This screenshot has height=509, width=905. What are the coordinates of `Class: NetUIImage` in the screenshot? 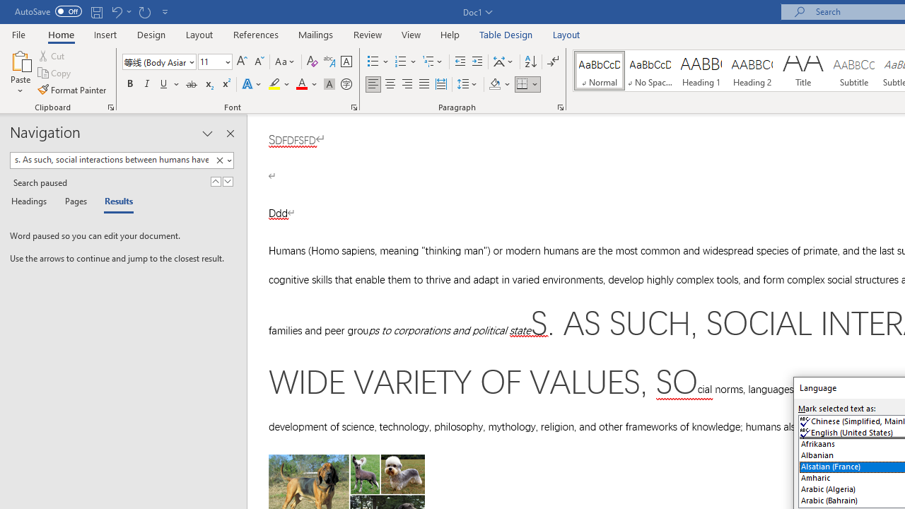 It's located at (219, 160).